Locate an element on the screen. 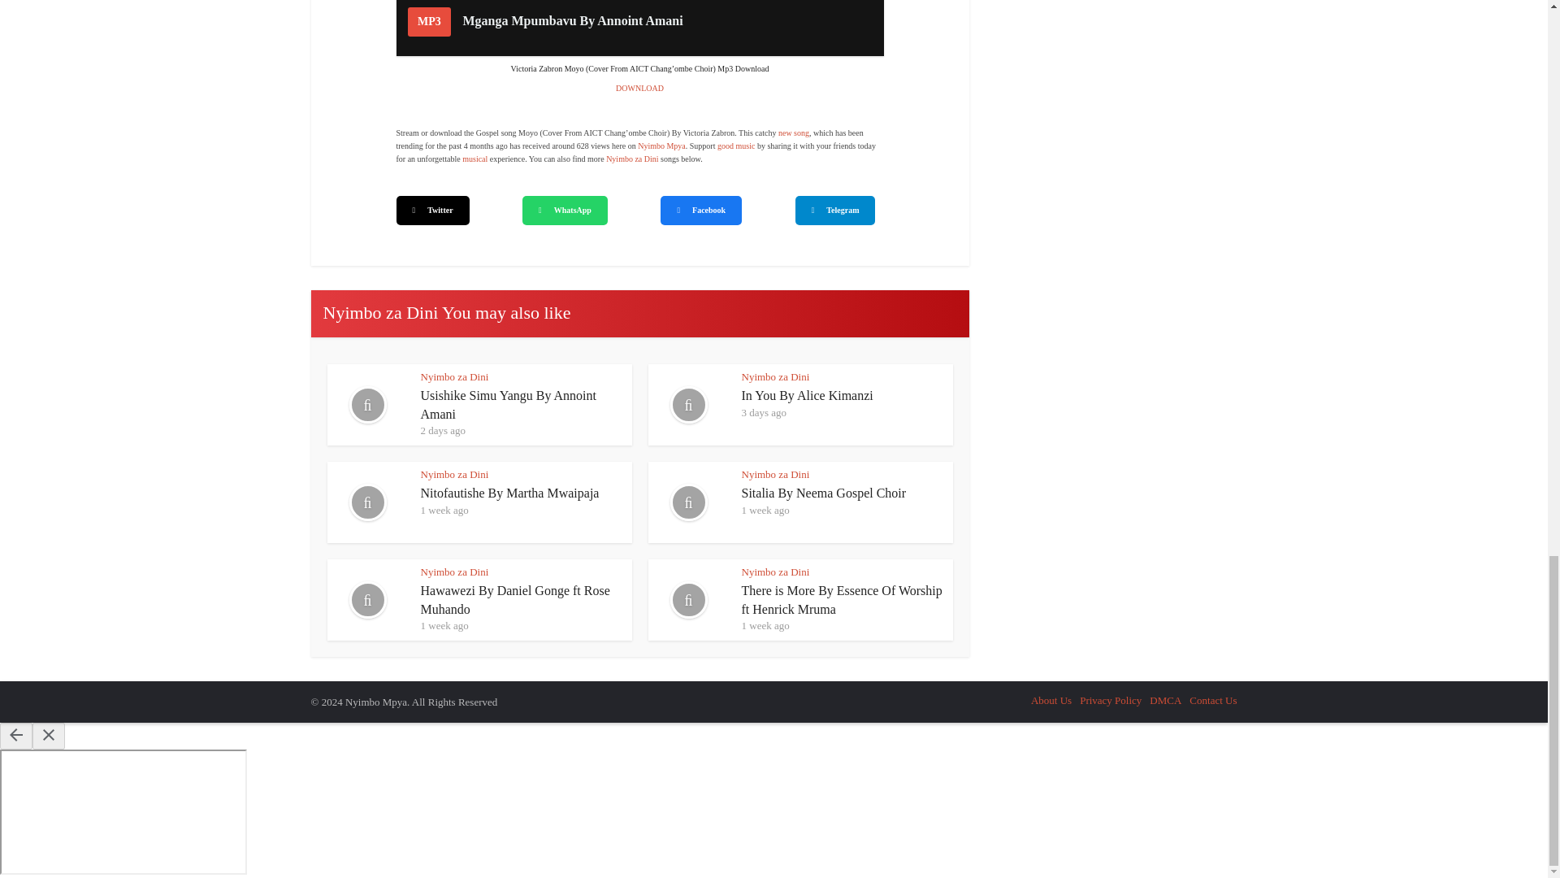 This screenshot has height=878, width=1560. Nitofautishe By Martha Mwaipaja 4 is located at coordinates (366, 502).